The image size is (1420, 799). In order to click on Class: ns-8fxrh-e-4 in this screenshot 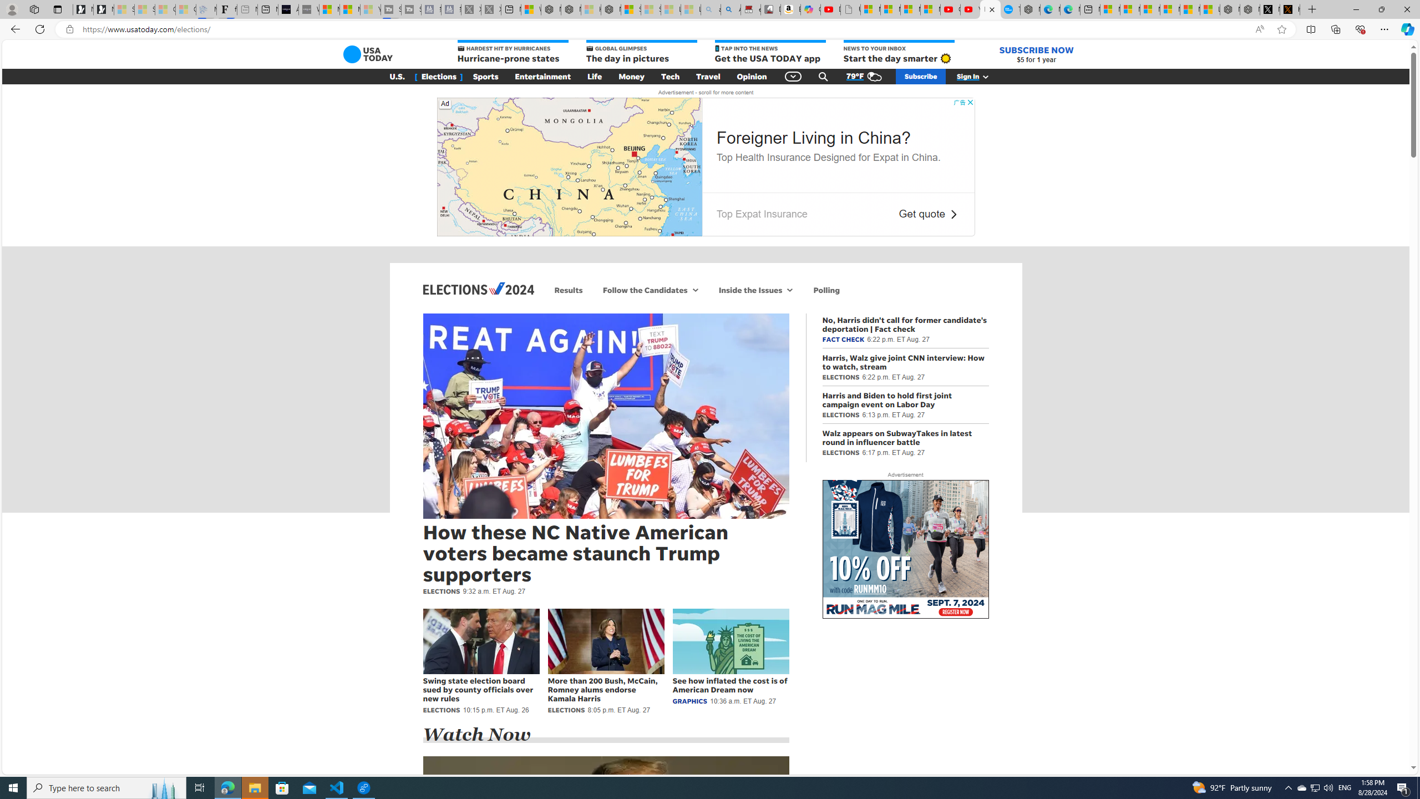, I will do `click(569, 166)`.